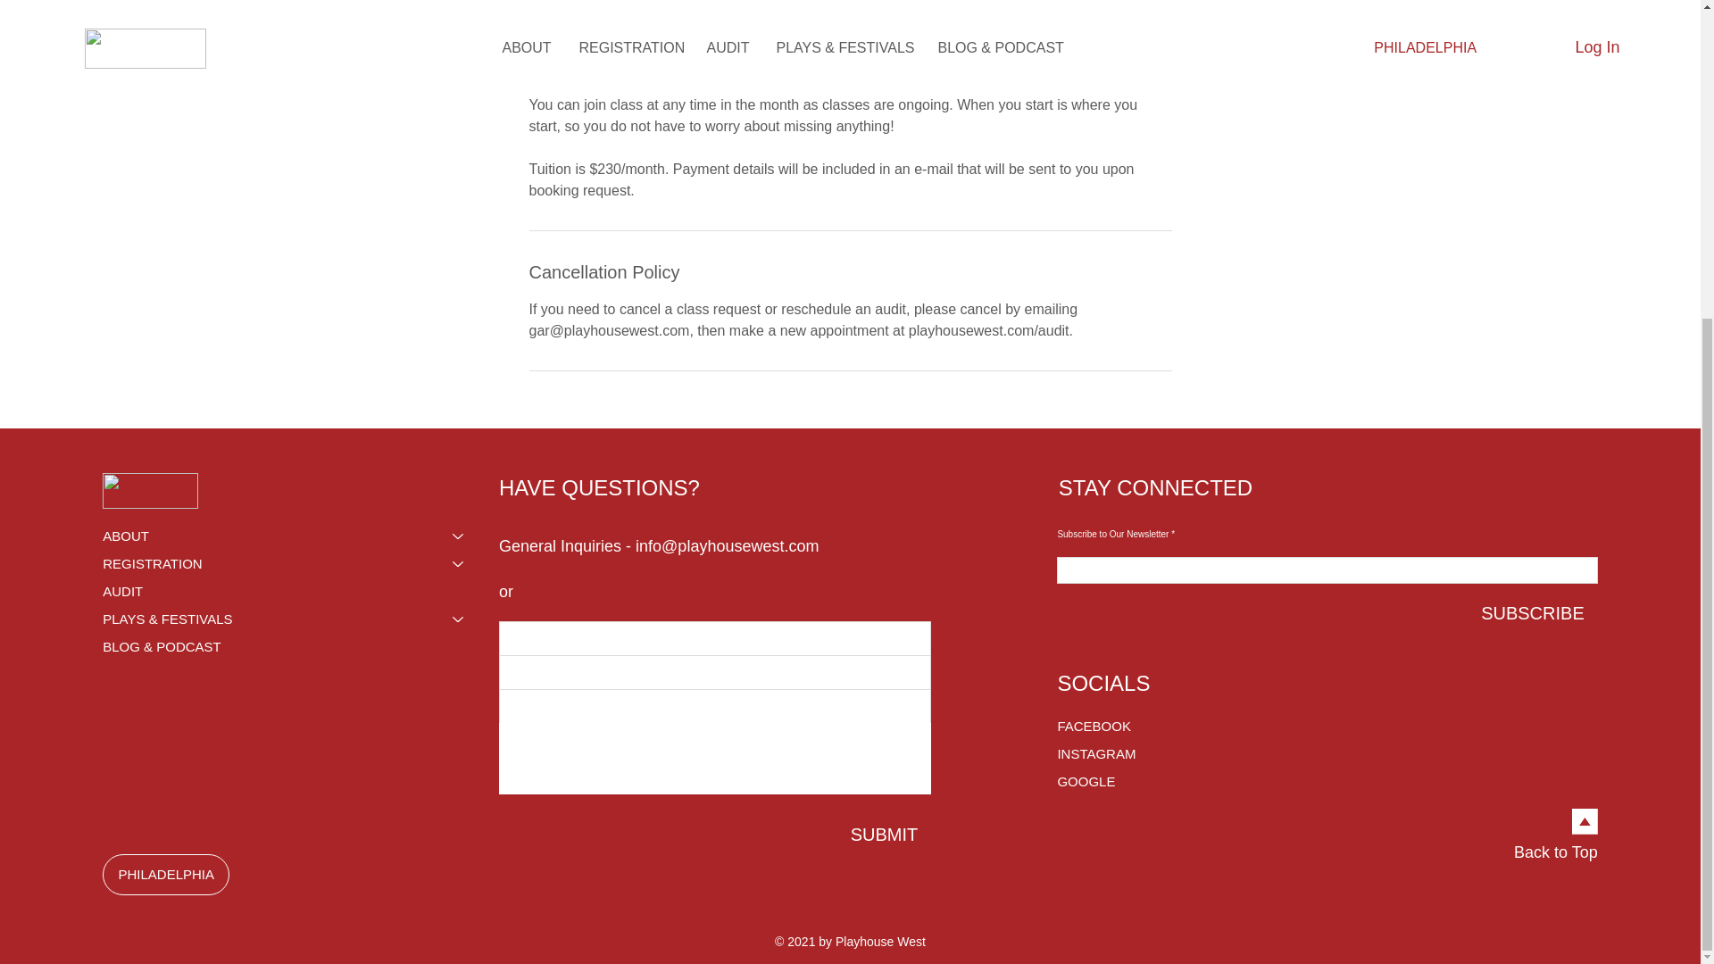  Describe the element at coordinates (1532, 612) in the screenshot. I see `SUBSCRIBE` at that location.